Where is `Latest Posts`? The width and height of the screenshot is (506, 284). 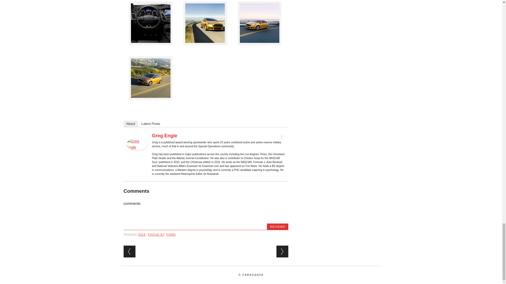
Latest Posts is located at coordinates (151, 124).